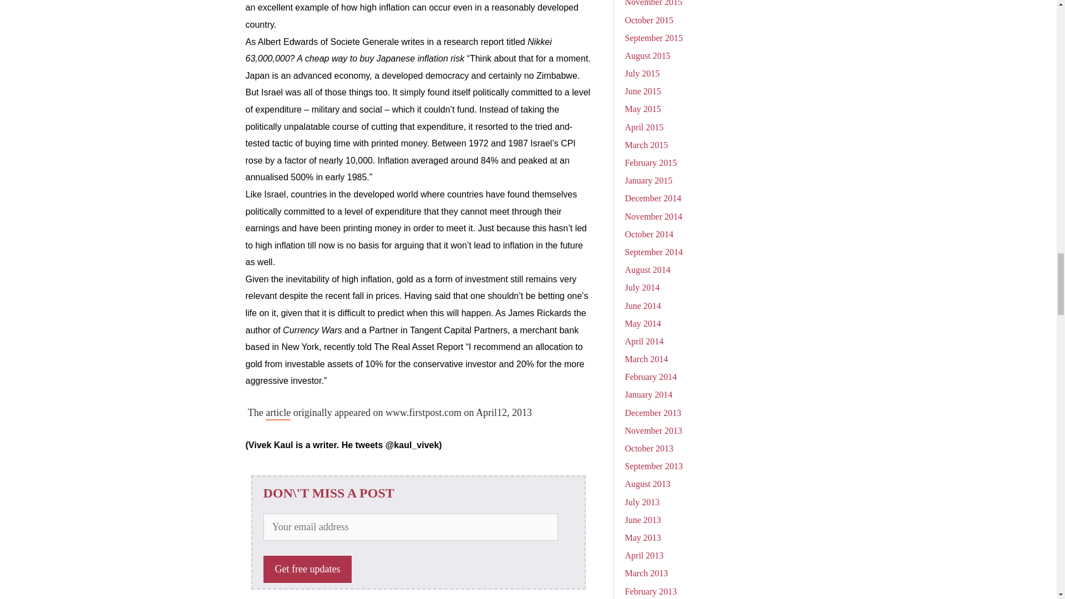  What do you see at coordinates (278, 414) in the screenshot?
I see `article` at bounding box center [278, 414].